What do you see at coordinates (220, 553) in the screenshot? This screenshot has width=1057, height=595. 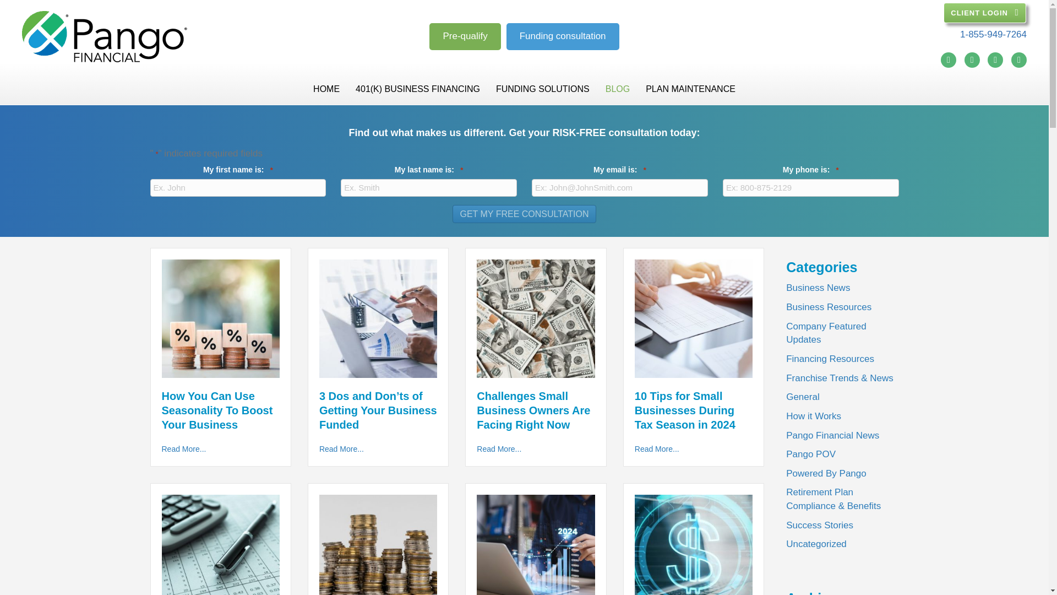 I see `Basic Accounting You Need To Know for Starting a Business` at bounding box center [220, 553].